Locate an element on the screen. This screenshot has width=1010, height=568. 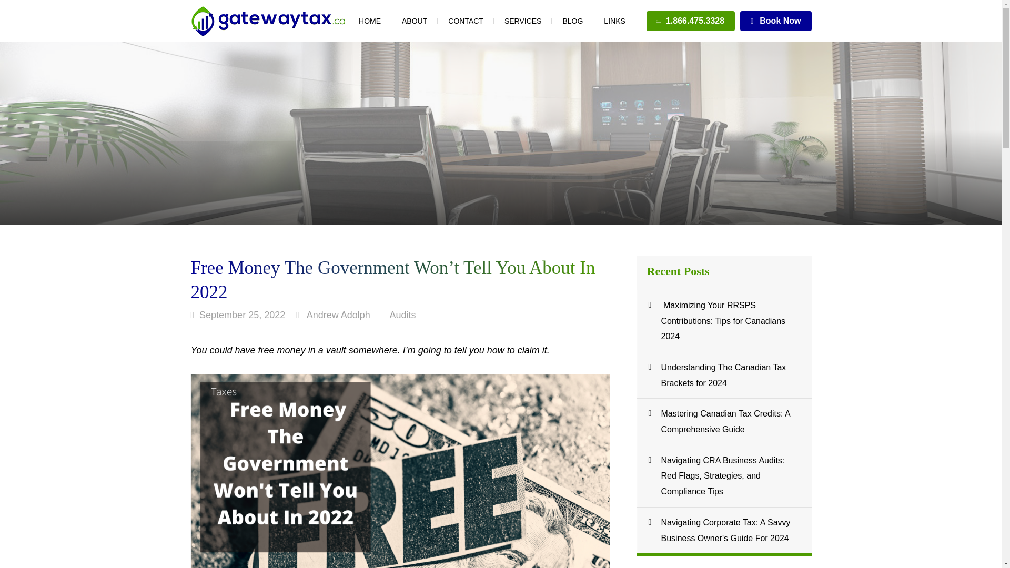
Mastering Canadian Tax Credits: A Comprehensive Guide is located at coordinates (724, 431).